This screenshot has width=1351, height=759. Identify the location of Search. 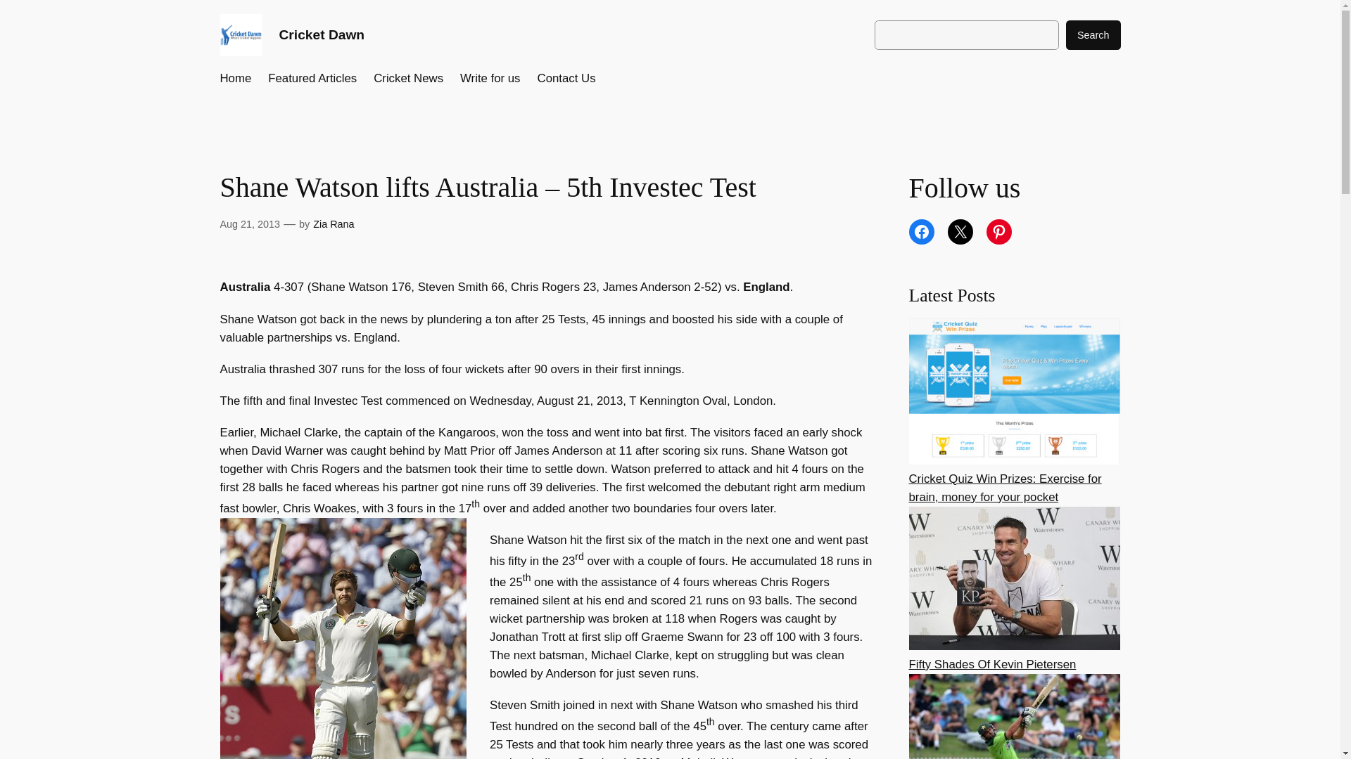
(1093, 35).